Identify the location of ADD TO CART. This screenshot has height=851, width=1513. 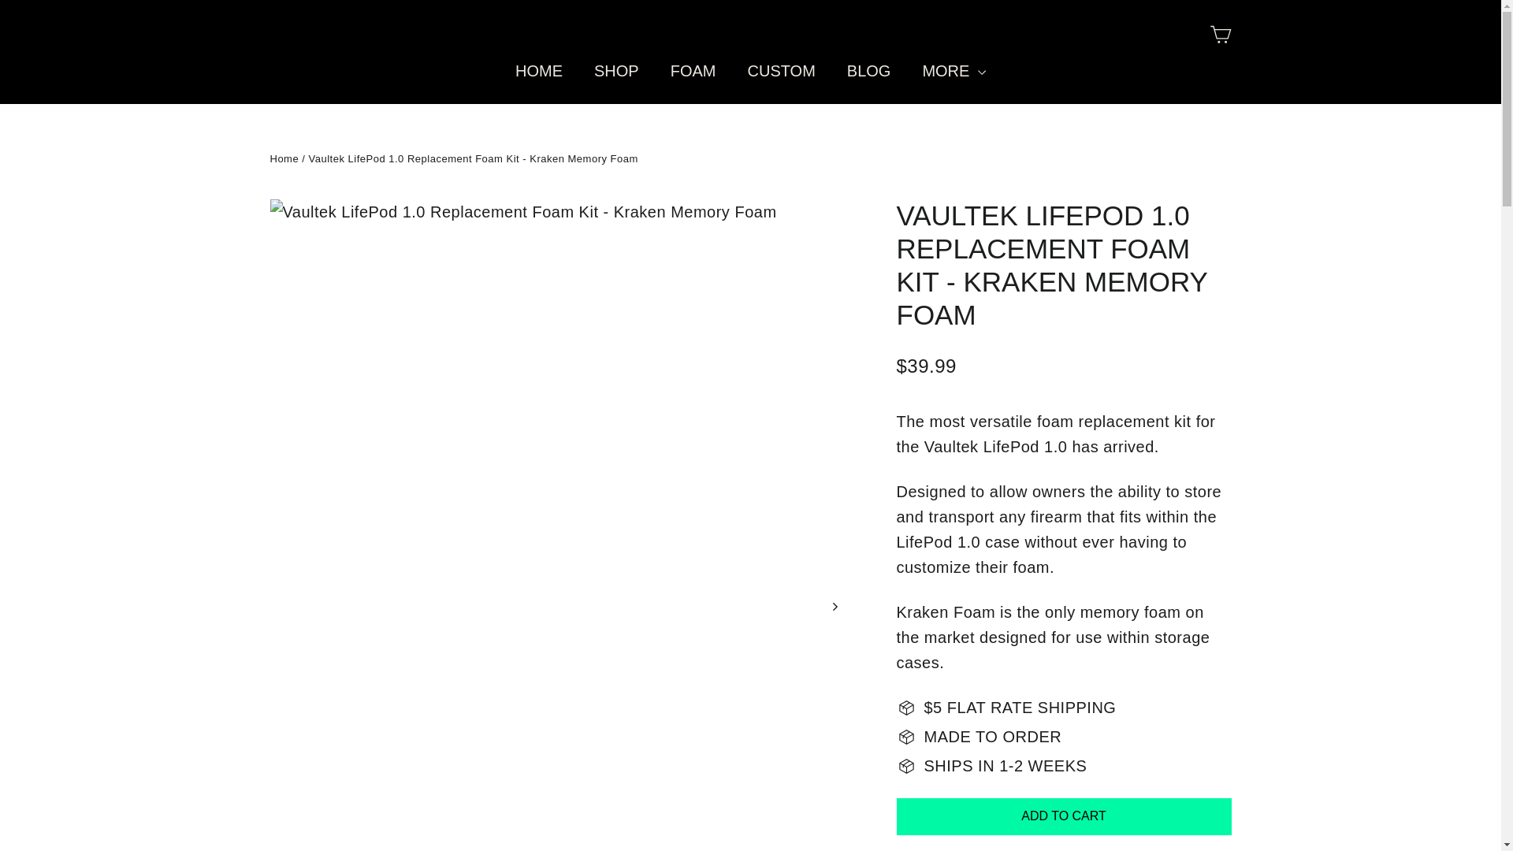
(1064, 816).